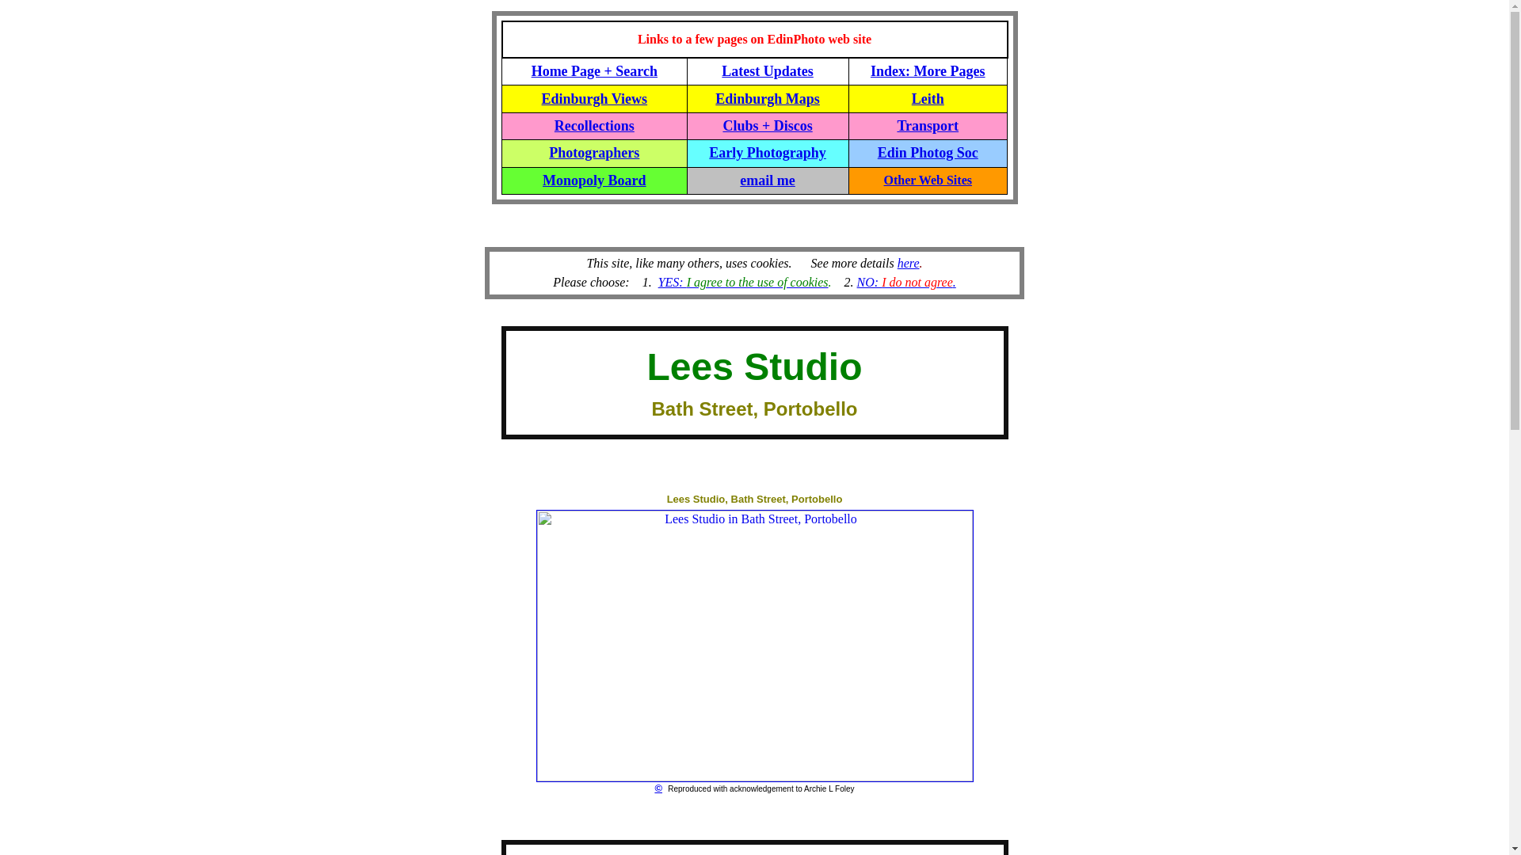 The width and height of the screenshot is (1521, 855). Describe the element at coordinates (594, 152) in the screenshot. I see `Photographers` at that location.